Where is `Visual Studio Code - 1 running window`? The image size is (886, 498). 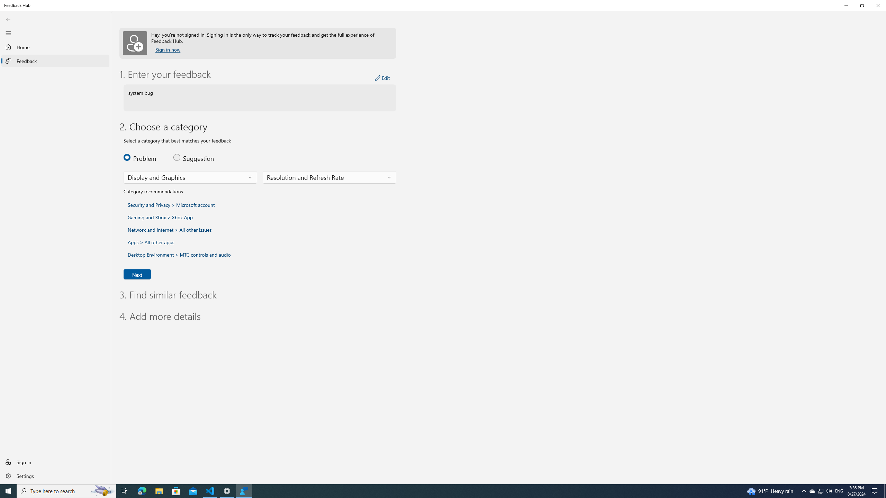
Visual Studio Code - 1 running window is located at coordinates (820, 491).